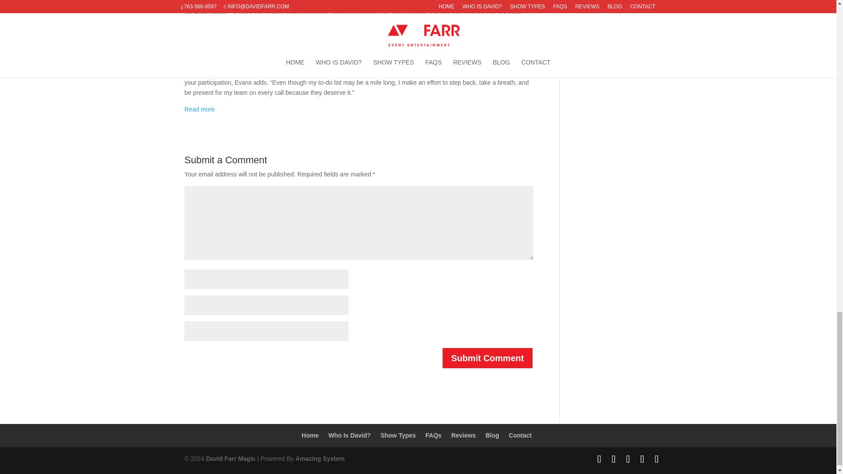  Describe the element at coordinates (487, 358) in the screenshot. I see `Submit Comment` at that location.